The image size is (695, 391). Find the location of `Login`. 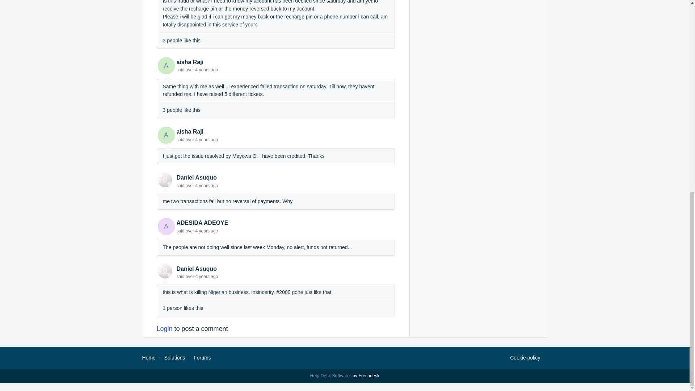

Login is located at coordinates (164, 329).